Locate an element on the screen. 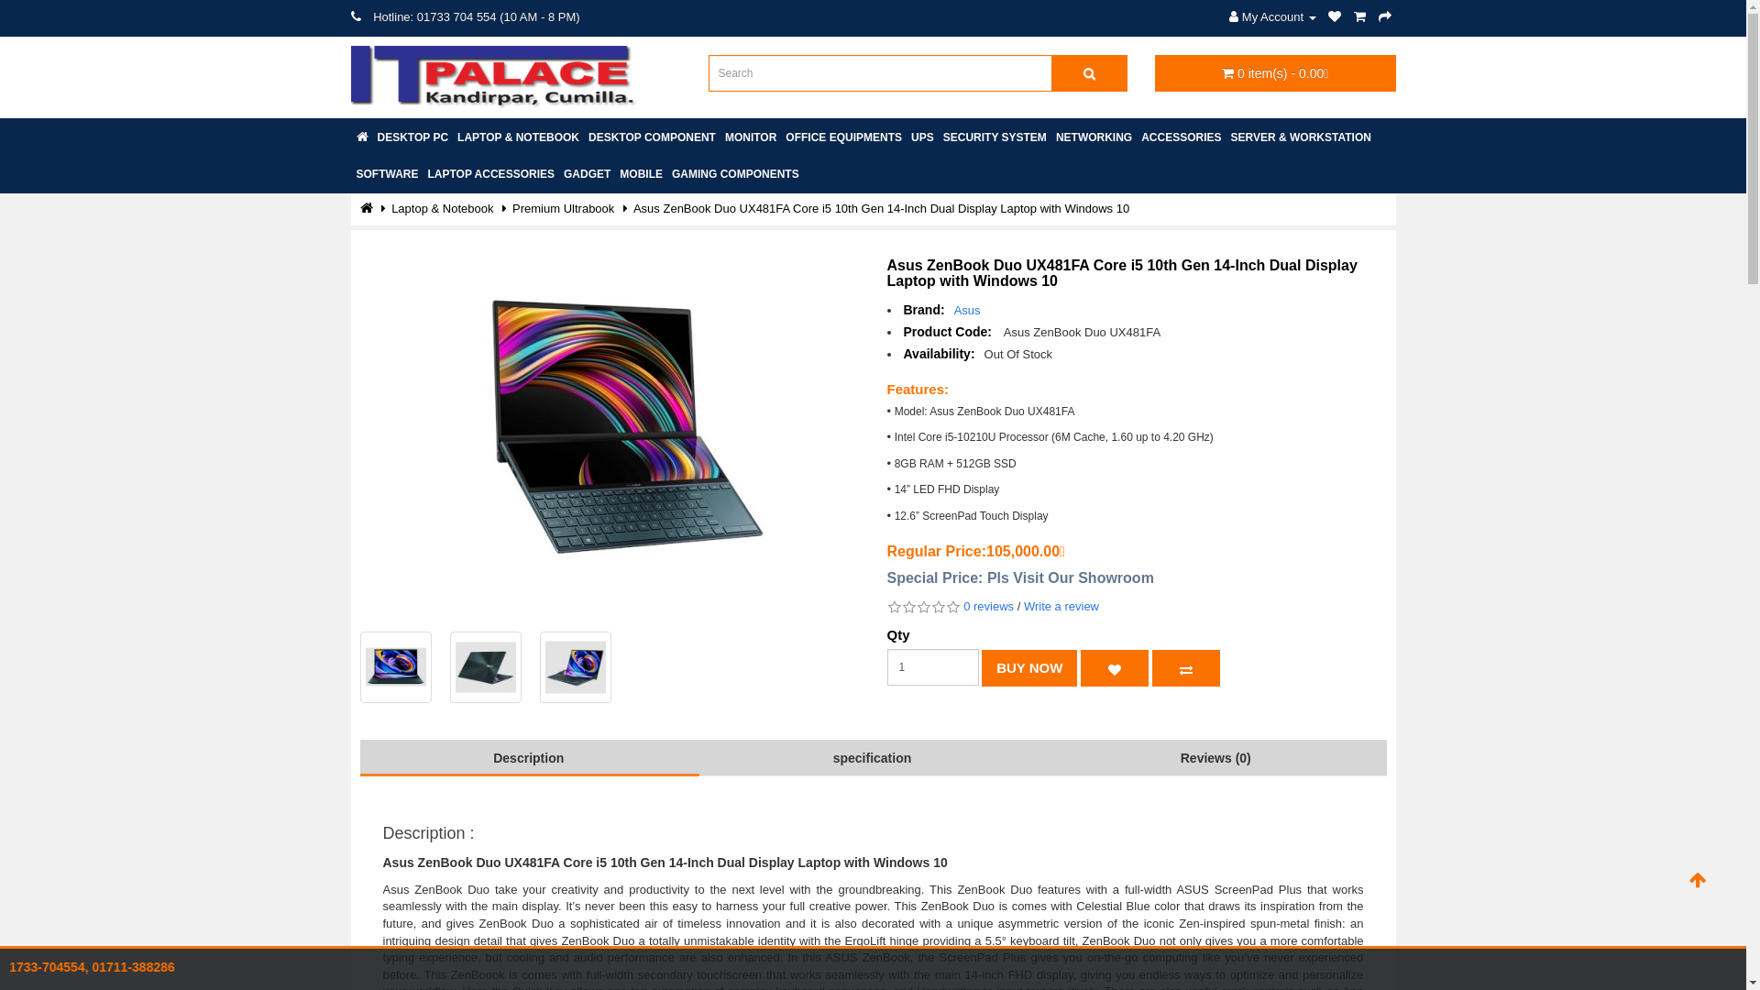 This screenshot has height=990, width=1760. GAMING COMPONENTS is located at coordinates (735, 174).